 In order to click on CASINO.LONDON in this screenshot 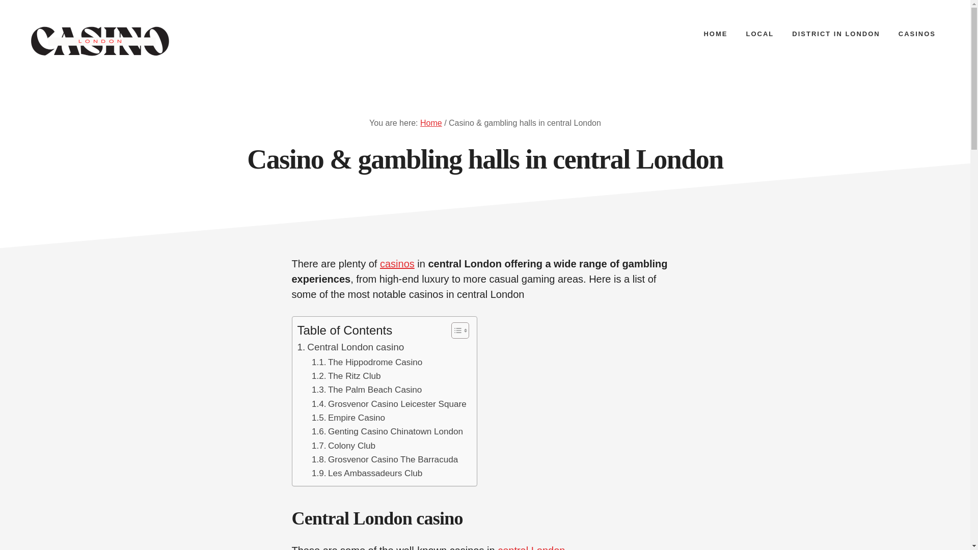, I will do `click(101, 40)`.